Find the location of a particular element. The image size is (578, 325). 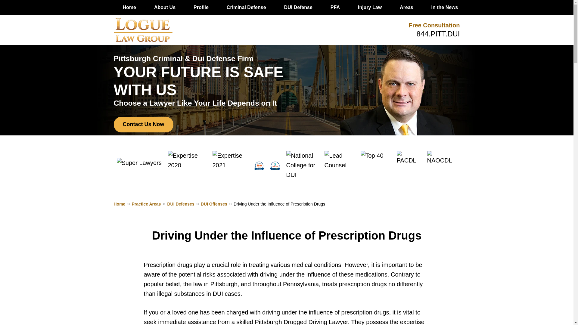

Client Reviews is located at coordinates (493, 7).